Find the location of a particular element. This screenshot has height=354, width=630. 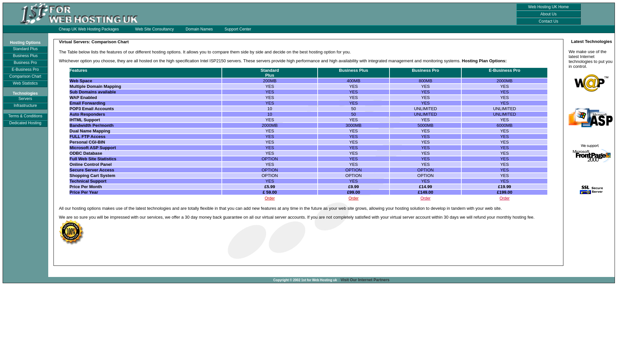

Order is located at coordinates (425, 198).